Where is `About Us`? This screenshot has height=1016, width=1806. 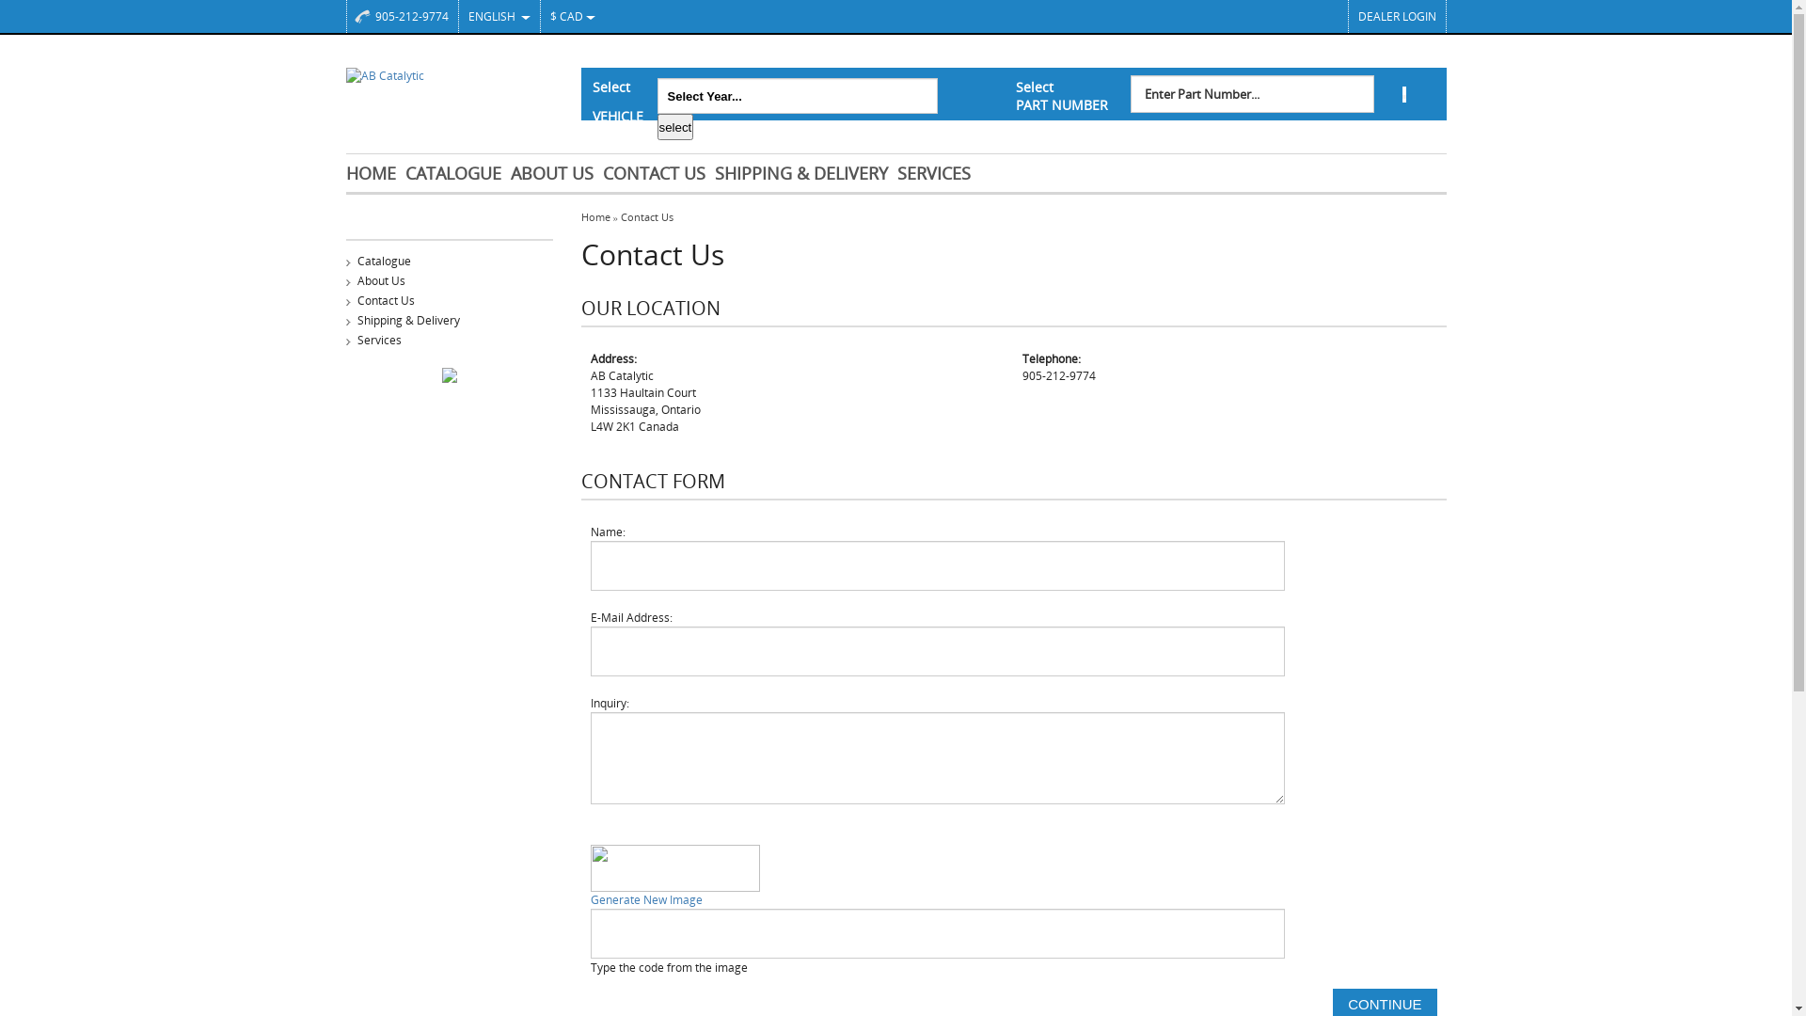 About Us is located at coordinates (450, 280).